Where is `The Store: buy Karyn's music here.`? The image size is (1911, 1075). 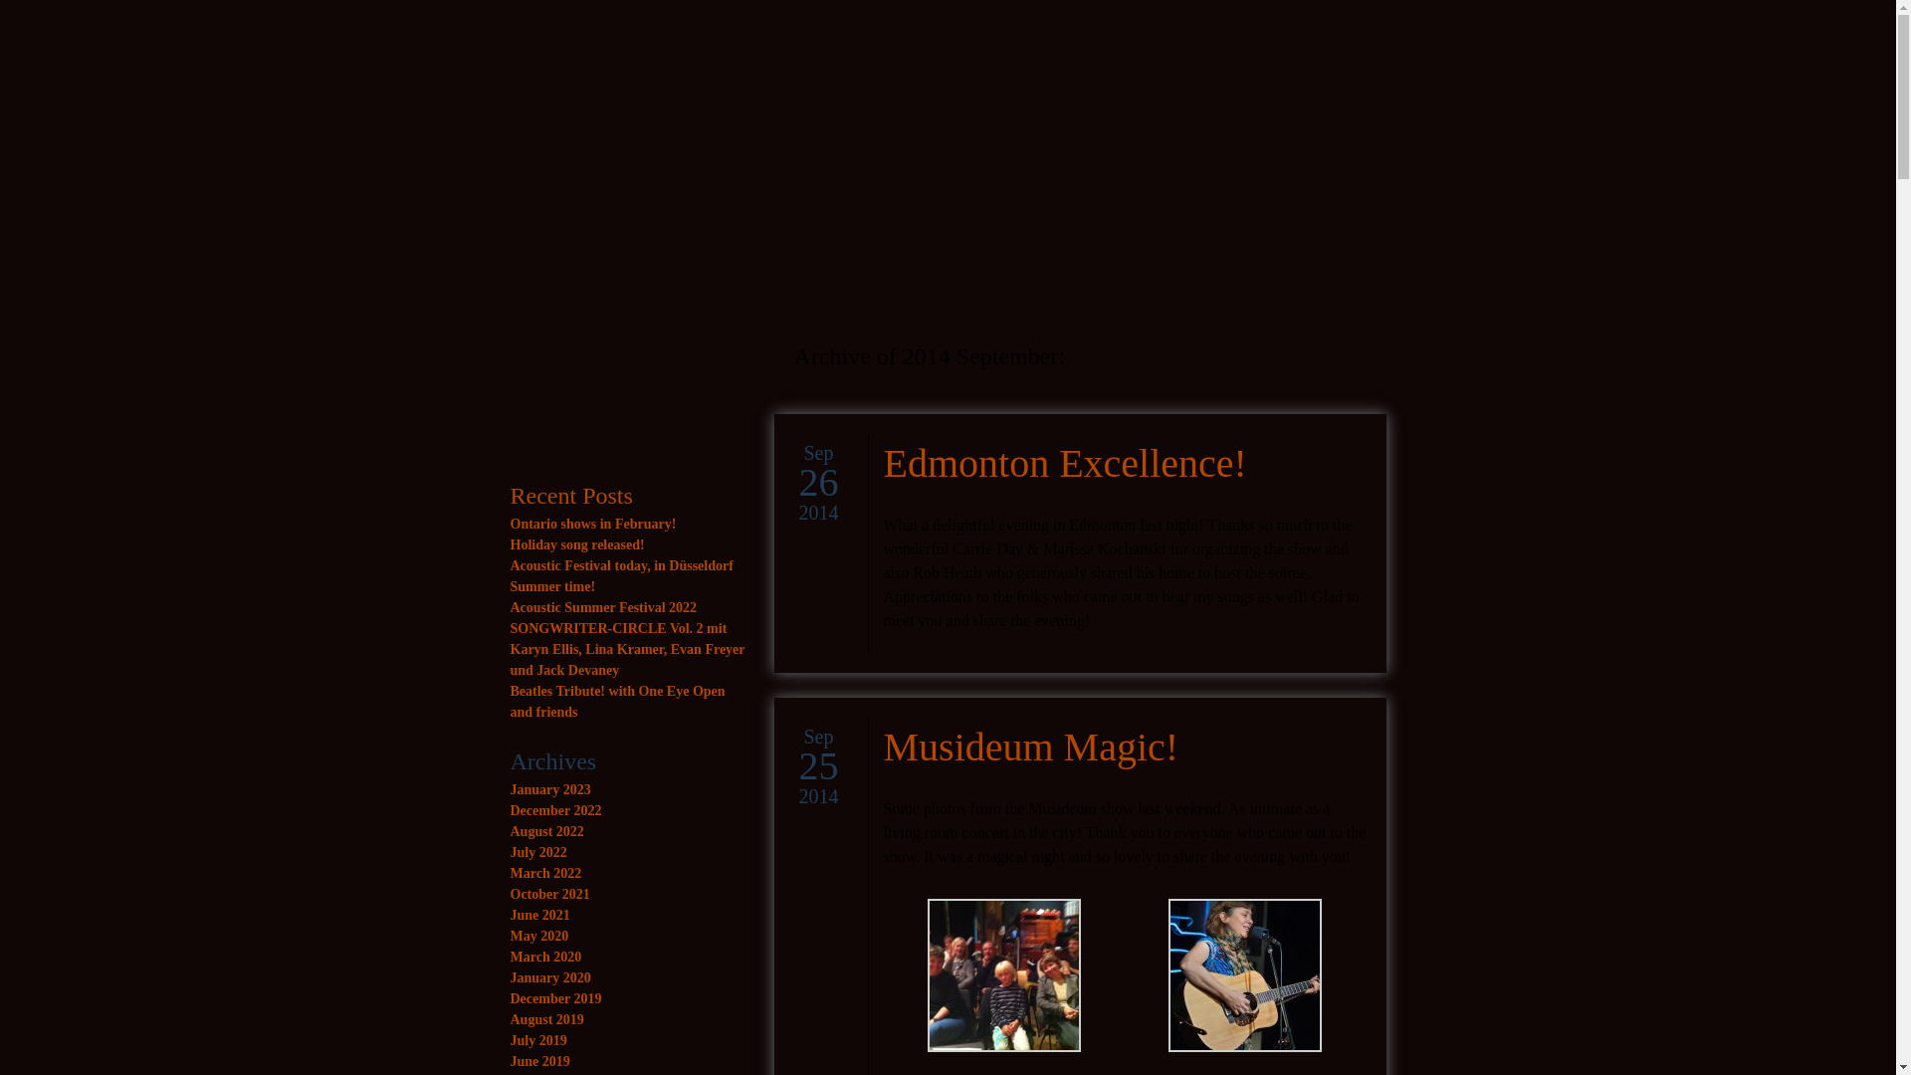
The Store: buy Karyn's music here. is located at coordinates (1071, 30).